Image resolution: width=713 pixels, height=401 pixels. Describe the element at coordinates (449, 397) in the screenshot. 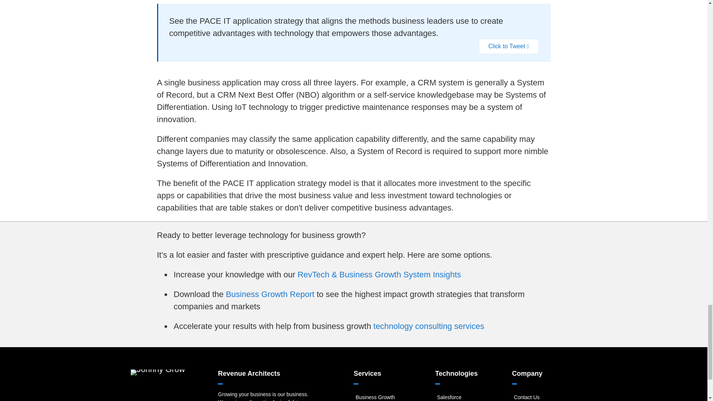

I see `Salesforce Consultant` at that location.